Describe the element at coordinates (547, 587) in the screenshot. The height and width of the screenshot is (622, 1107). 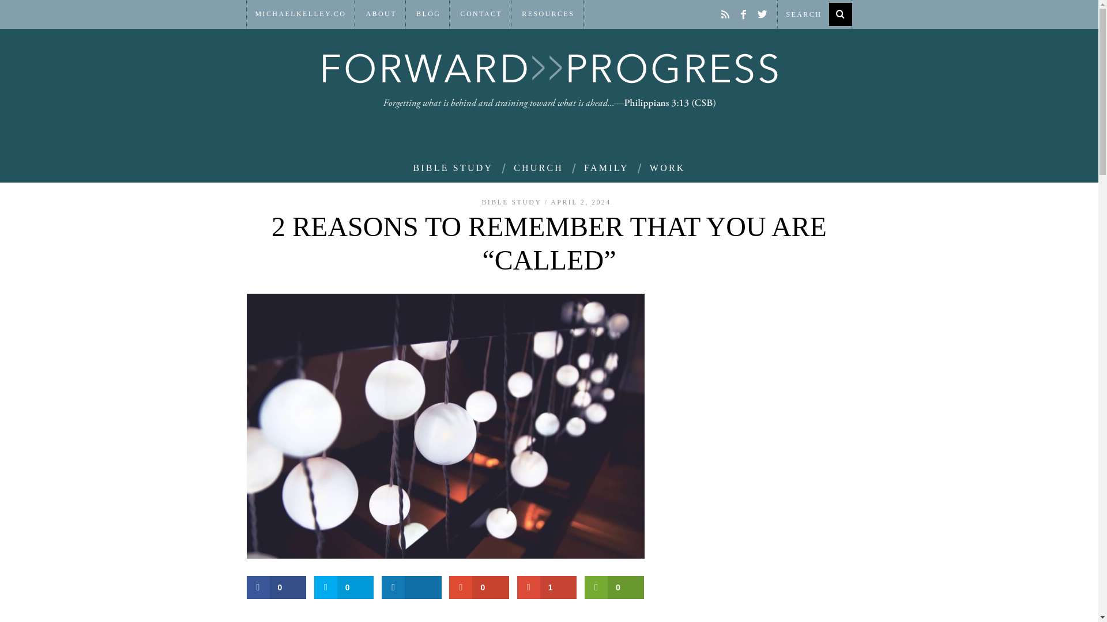
I see `1` at that location.